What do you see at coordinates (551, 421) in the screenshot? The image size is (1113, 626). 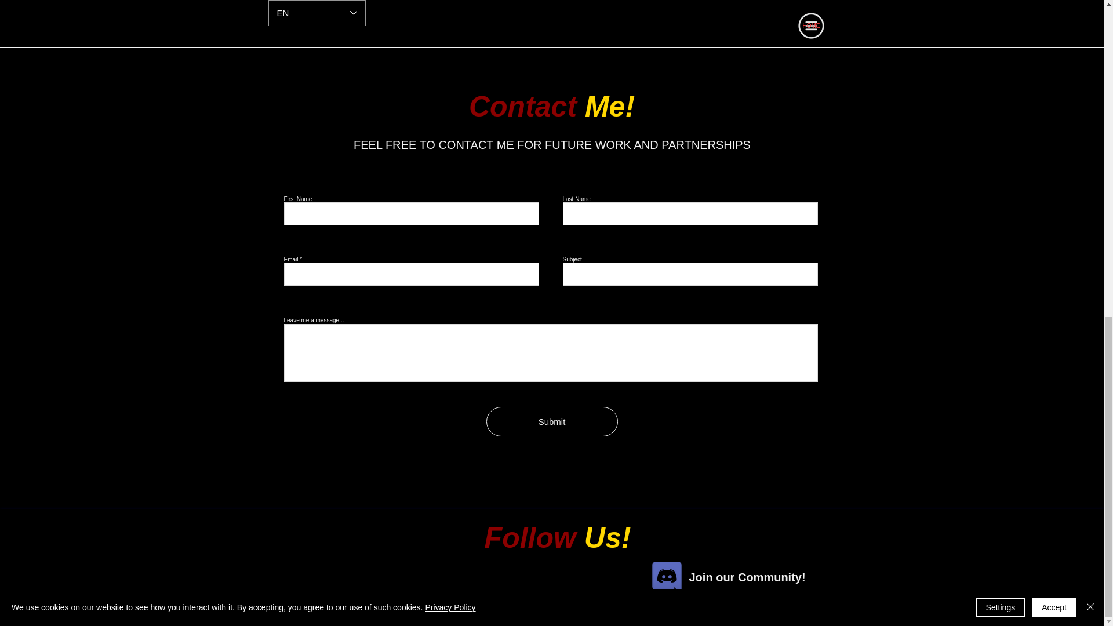 I see `Submit` at bounding box center [551, 421].